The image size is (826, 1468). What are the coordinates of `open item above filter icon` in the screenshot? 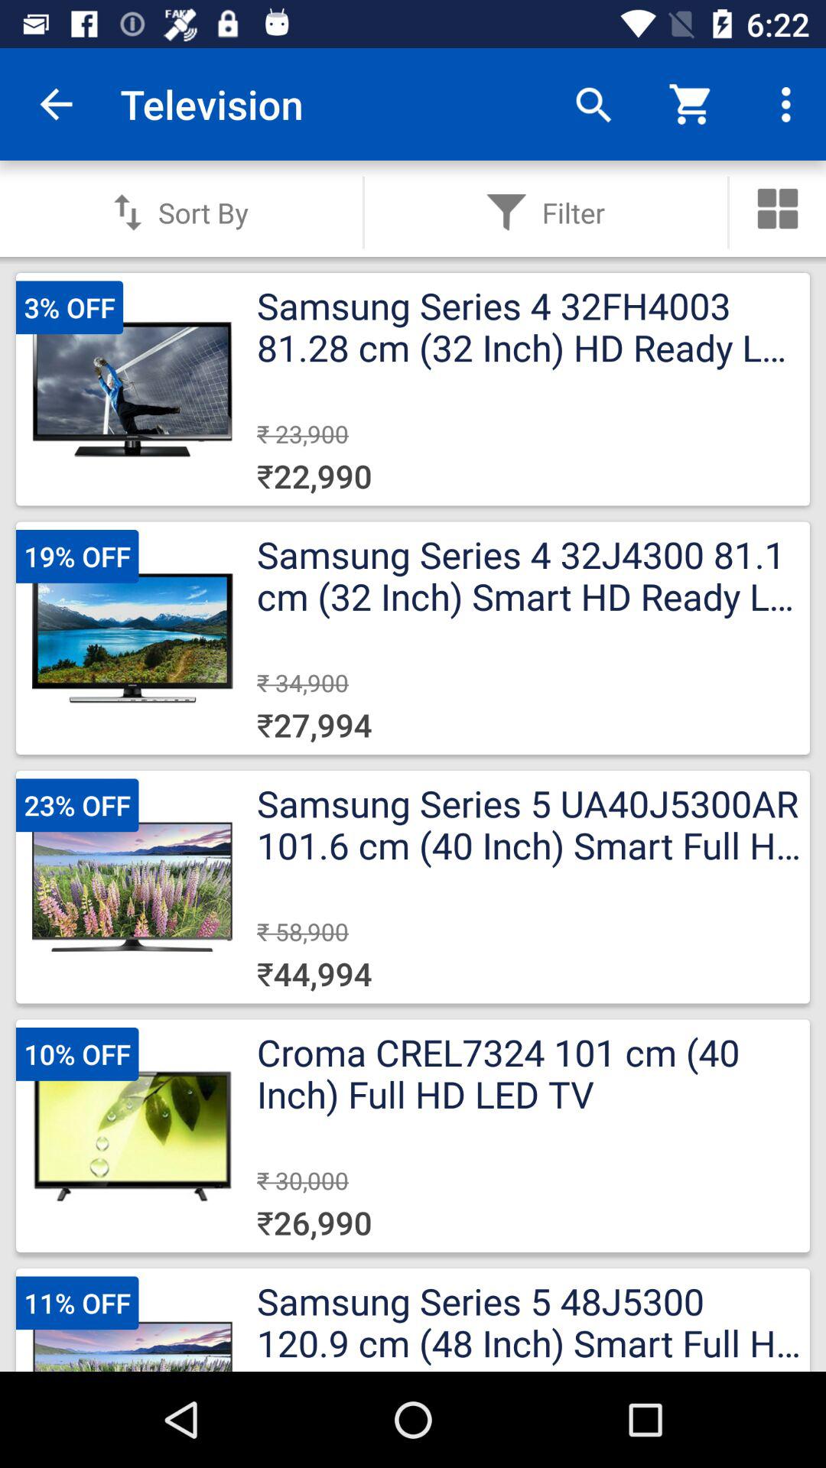 It's located at (593, 104).